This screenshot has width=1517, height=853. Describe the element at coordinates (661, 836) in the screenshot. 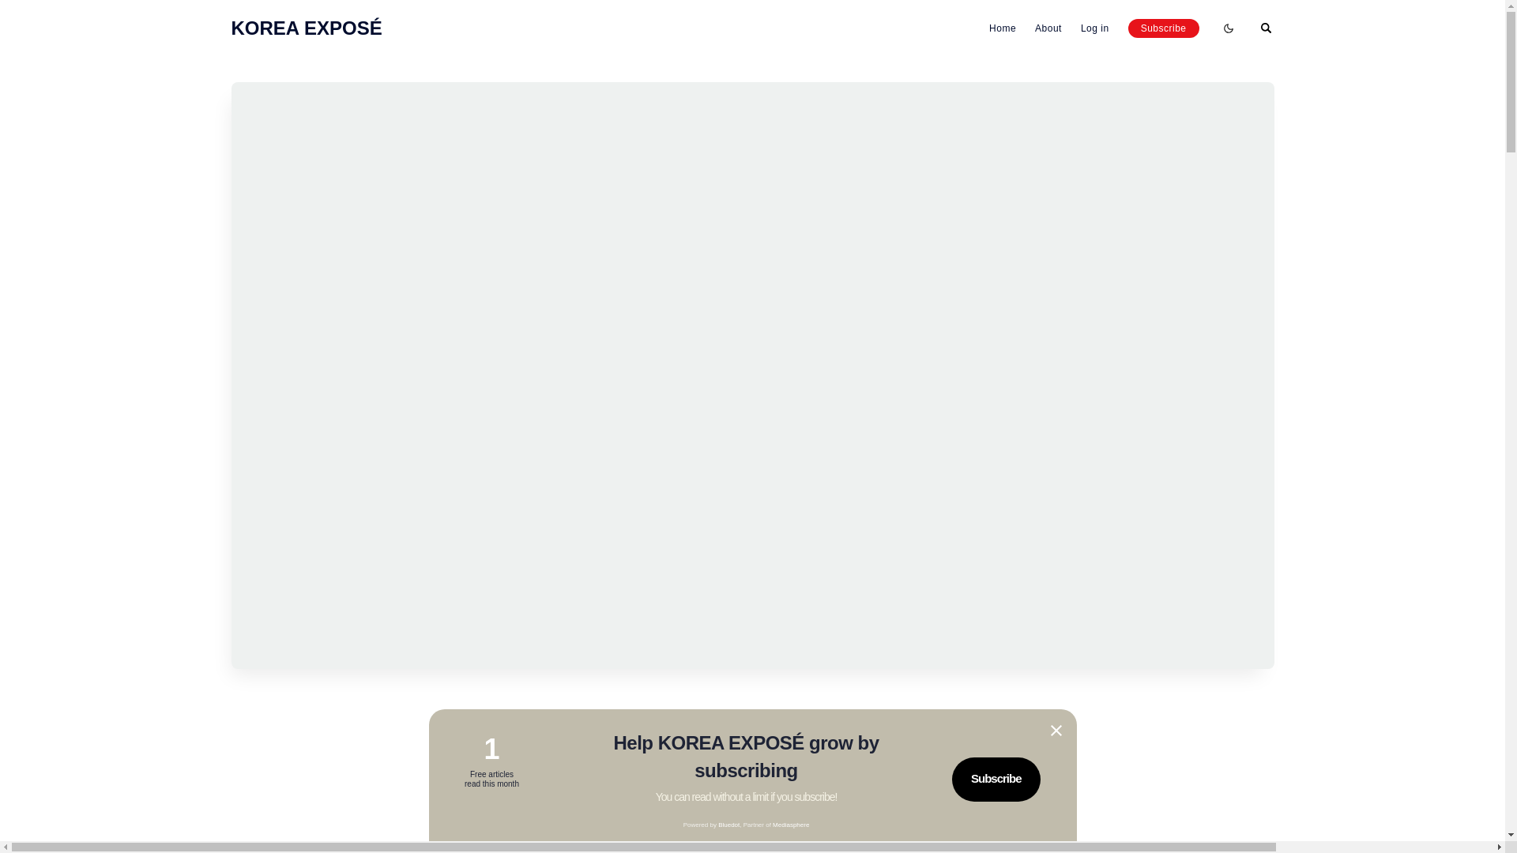

I see `Jieun Choi` at that location.